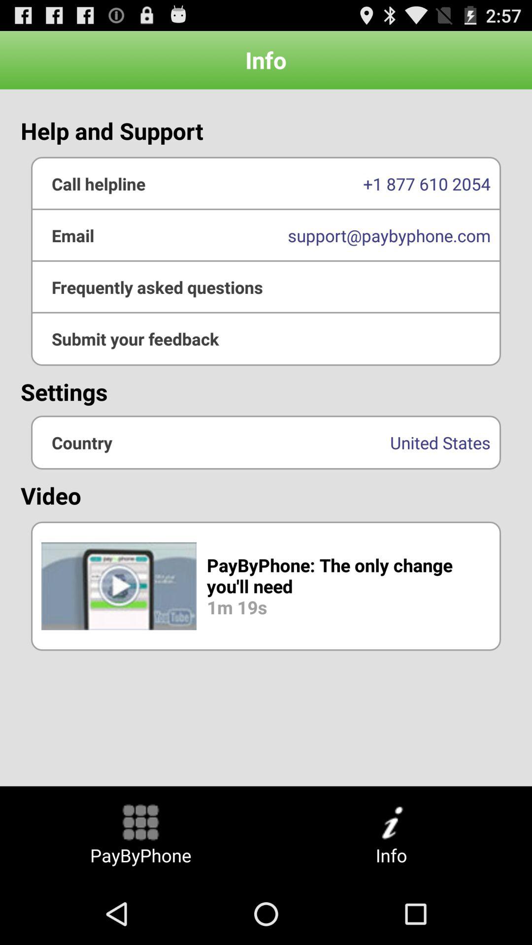  I want to click on submit feedback, so click(266, 339).